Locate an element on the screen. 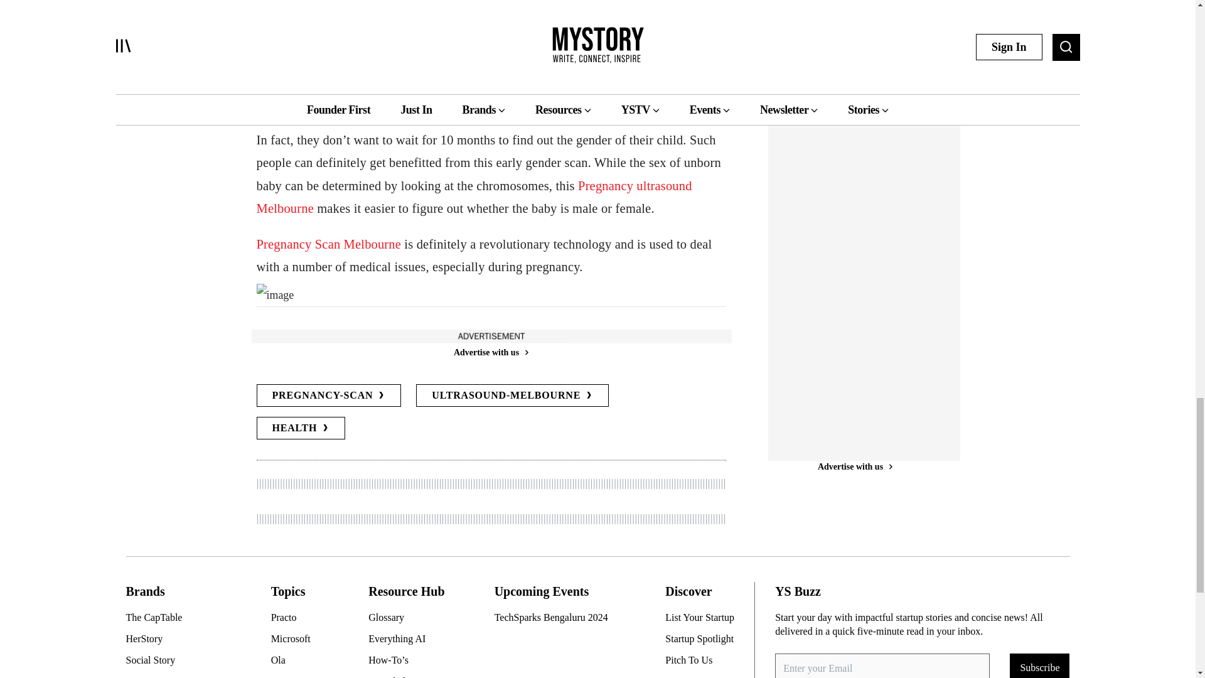 The image size is (1205, 678). HEALTH is located at coordinates (300, 428).